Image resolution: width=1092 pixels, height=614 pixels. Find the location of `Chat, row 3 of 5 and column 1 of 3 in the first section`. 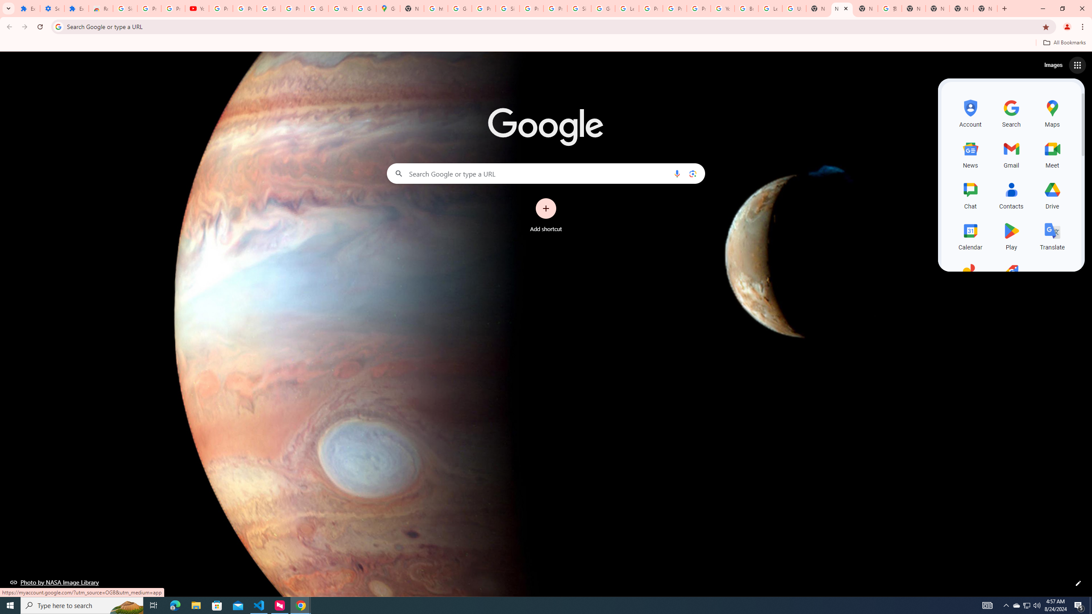

Chat, row 3 of 5 and column 1 of 3 in the first section is located at coordinates (970, 194).